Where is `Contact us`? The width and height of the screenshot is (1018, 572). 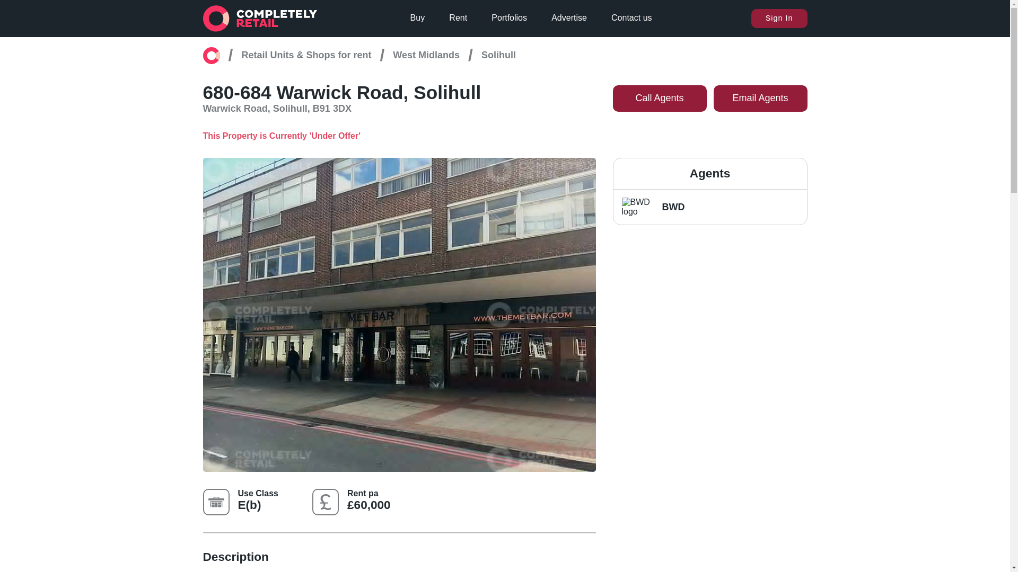
Contact us is located at coordinates (631, 18).